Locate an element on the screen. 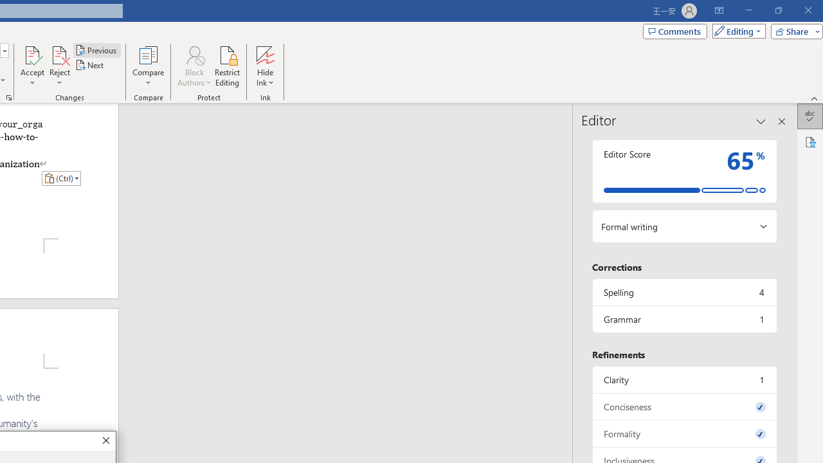 The height and width of the screenshot is (463, 823). Accept and Move to Next is located at coordinates (32, 54).